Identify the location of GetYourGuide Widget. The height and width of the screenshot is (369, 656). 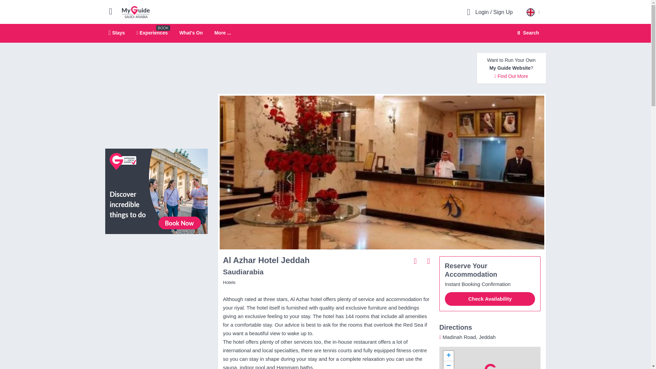
(156, 270).